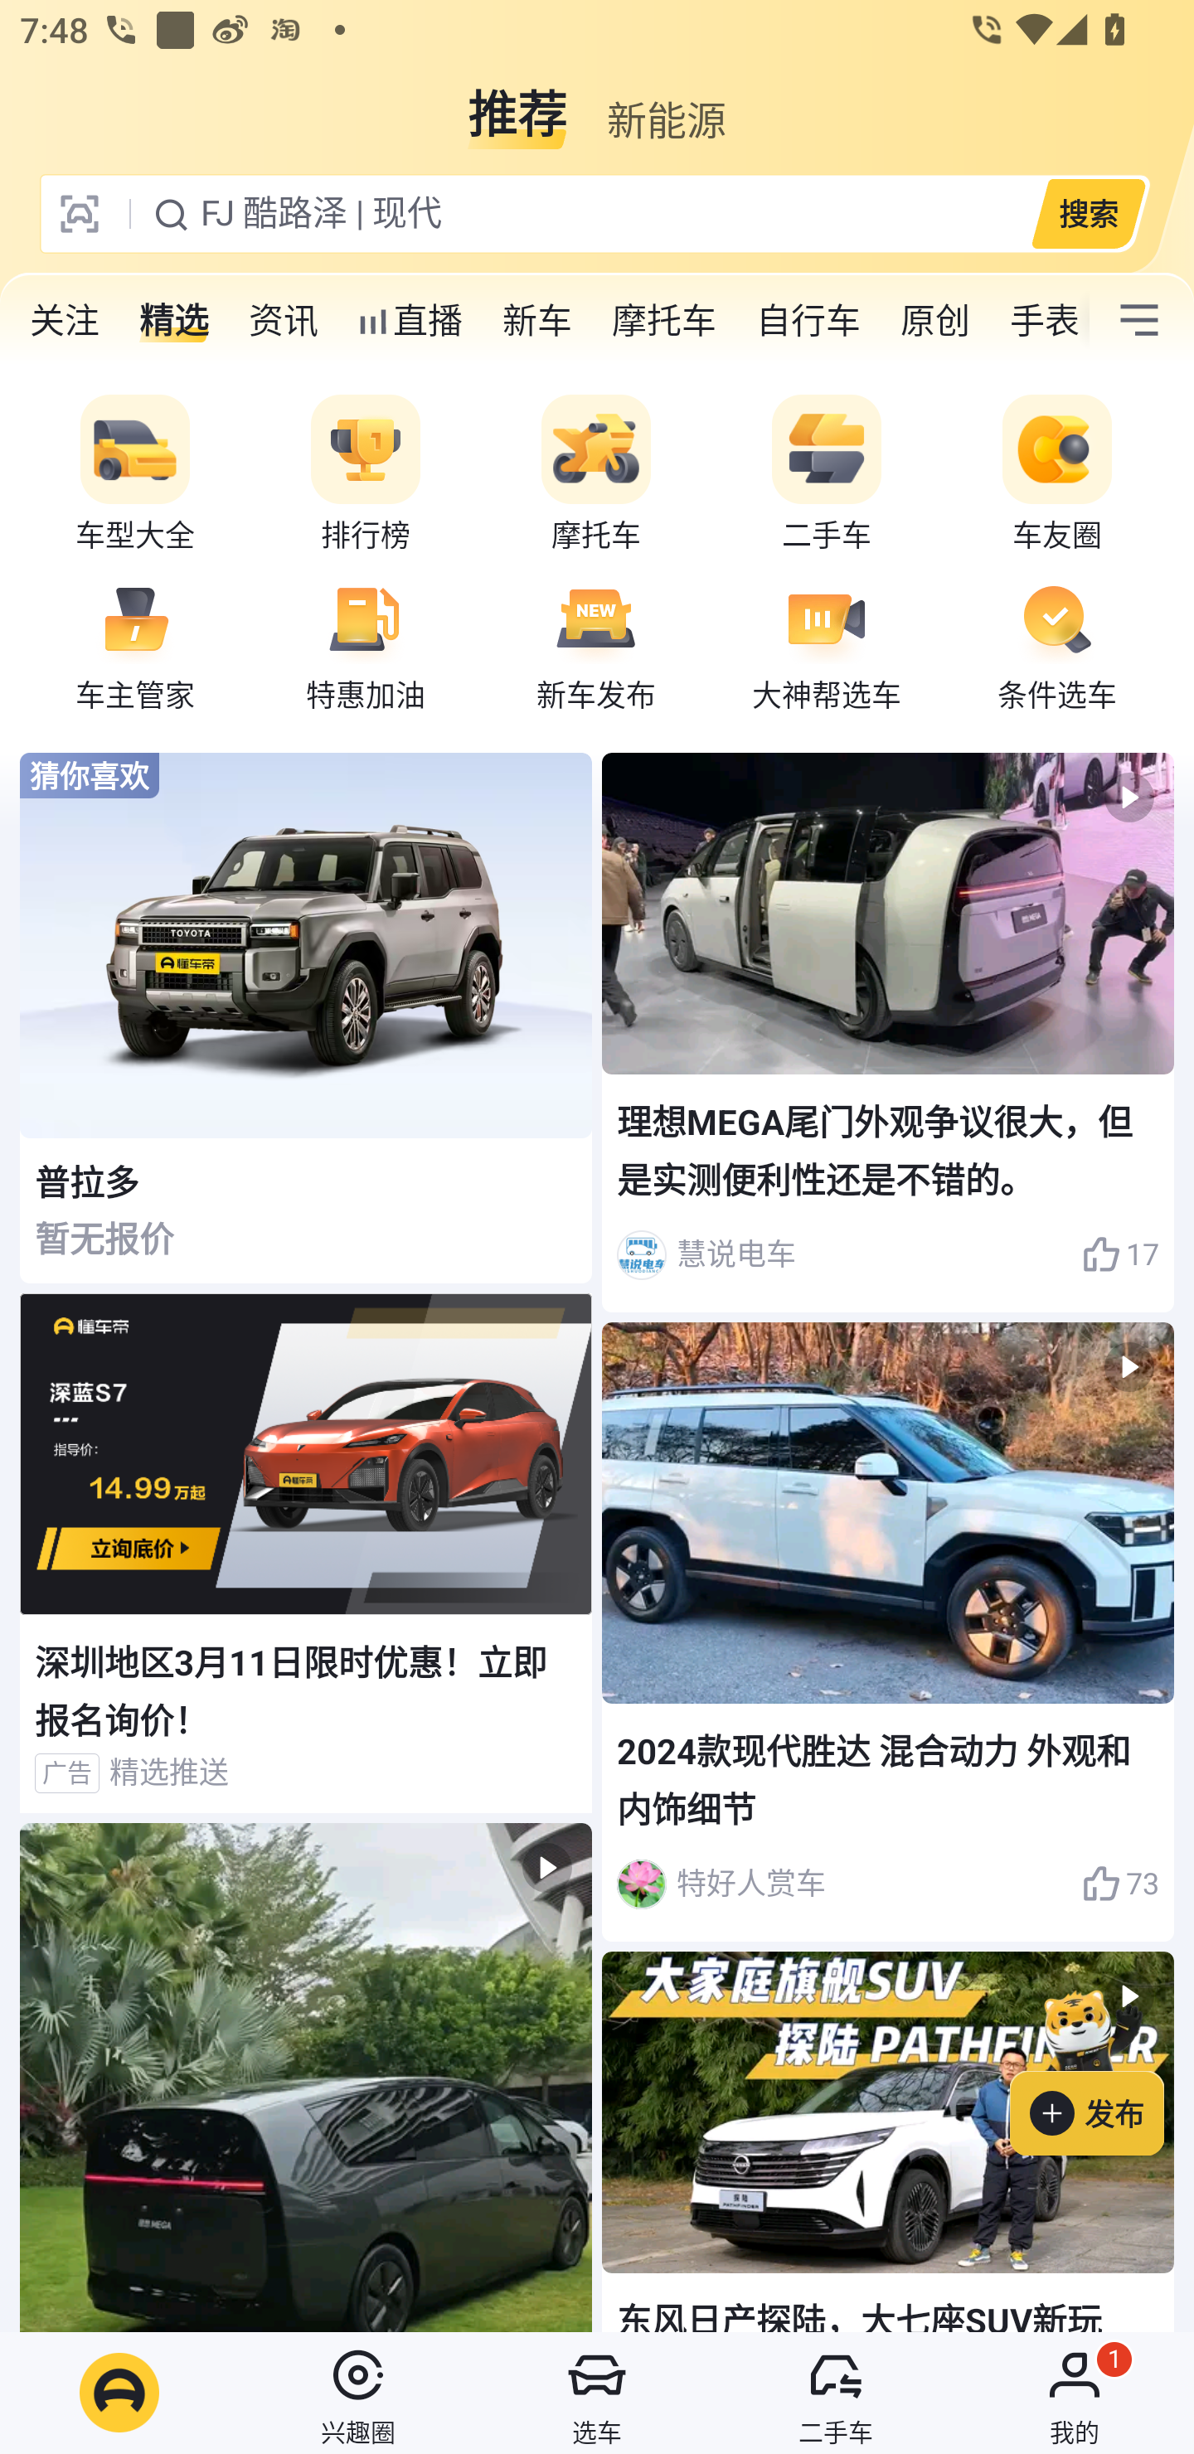 The width and height of the screenshot is (1194, 2454). Describe the element at coordinates (306, 2078) in the screenshot. I see `` at that location.